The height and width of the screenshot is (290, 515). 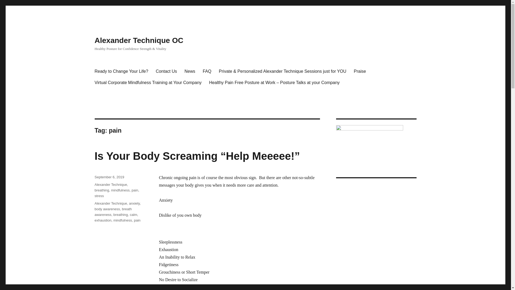 What do you see at coordinates (133, 214) in the screenshot?
I see `calm` at bounding box center [133, 214].